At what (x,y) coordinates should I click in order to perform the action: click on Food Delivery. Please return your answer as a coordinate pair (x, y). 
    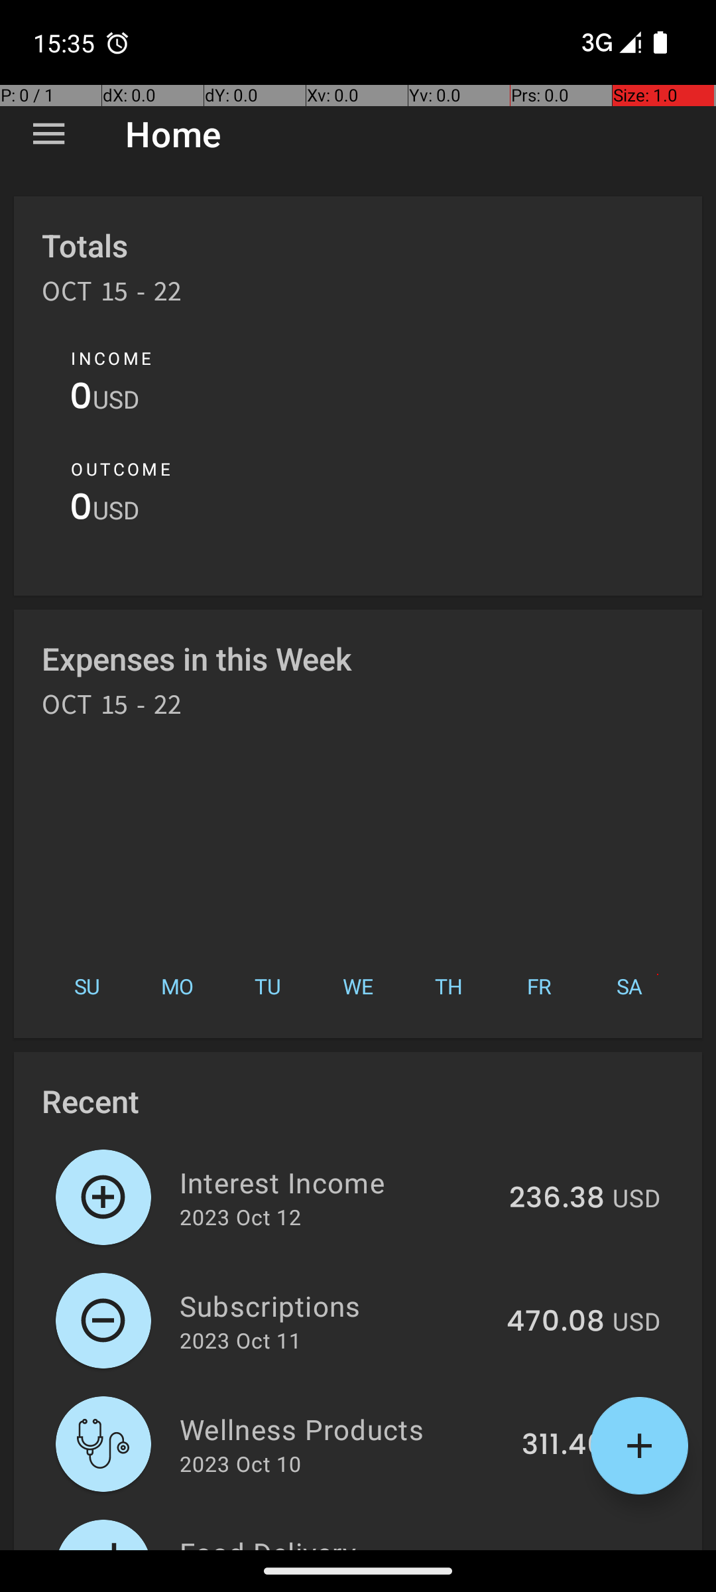
    Looking at the image, I should click on (339, 1542).